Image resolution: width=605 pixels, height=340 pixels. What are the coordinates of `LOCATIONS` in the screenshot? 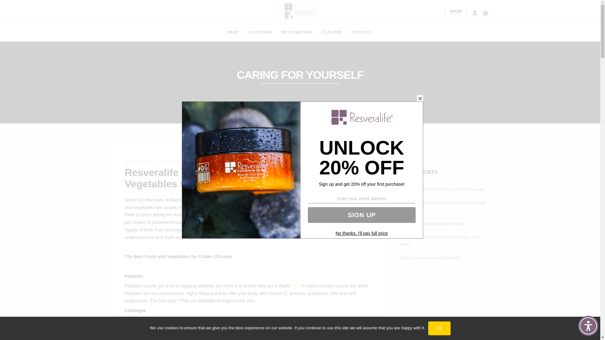 It's located at (260, 32).